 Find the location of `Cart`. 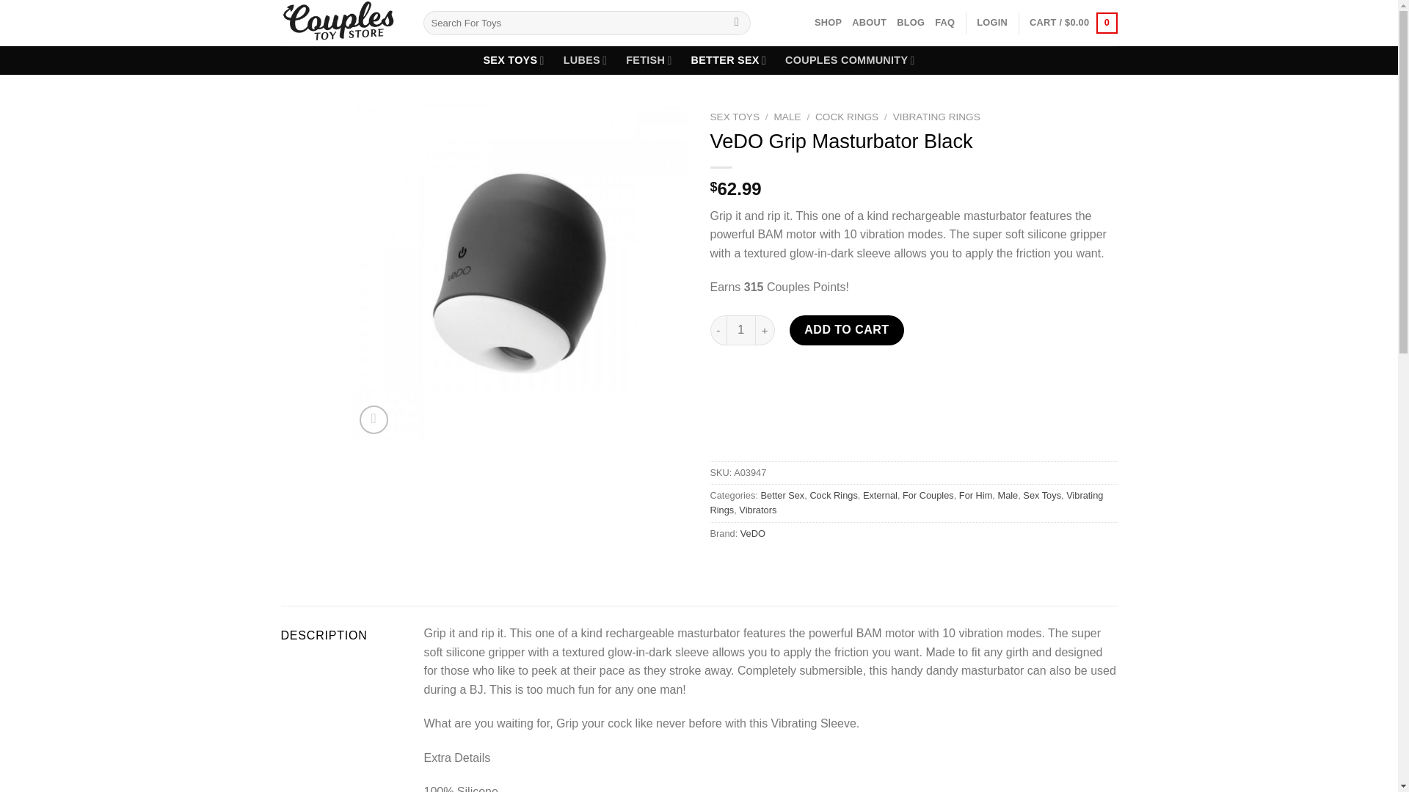

Cart is located at coordinates (1073, 23).